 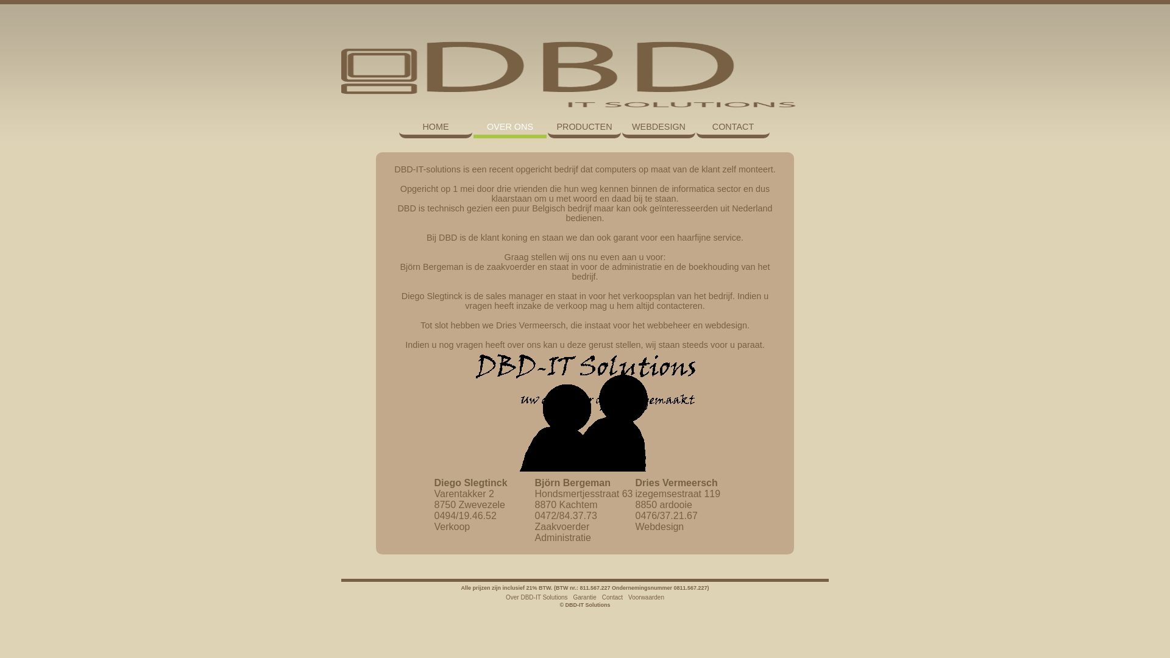 I want to click on Over DBD-IT Solutions, so click(x=537, y=597).